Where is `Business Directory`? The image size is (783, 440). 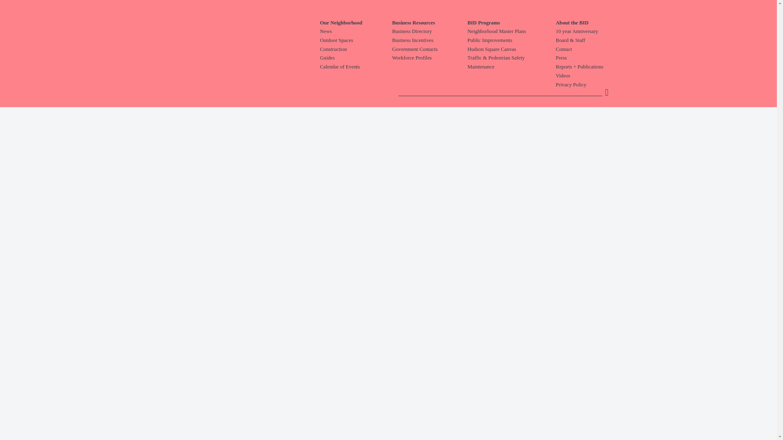
Business Directory is located at coordinates (430, 32).